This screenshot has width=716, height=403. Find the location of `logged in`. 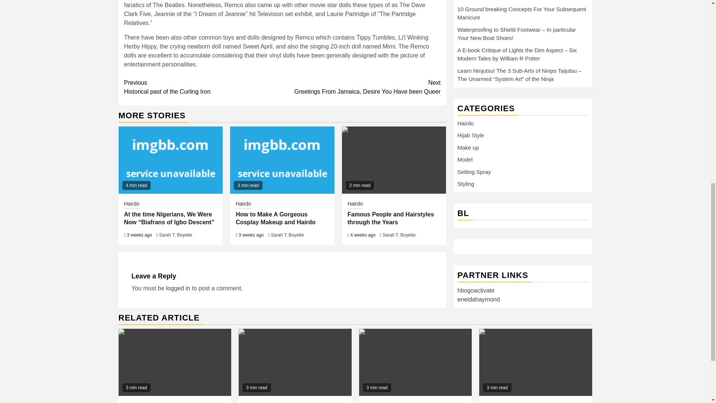

logged in is located at coordinates (176, 235).